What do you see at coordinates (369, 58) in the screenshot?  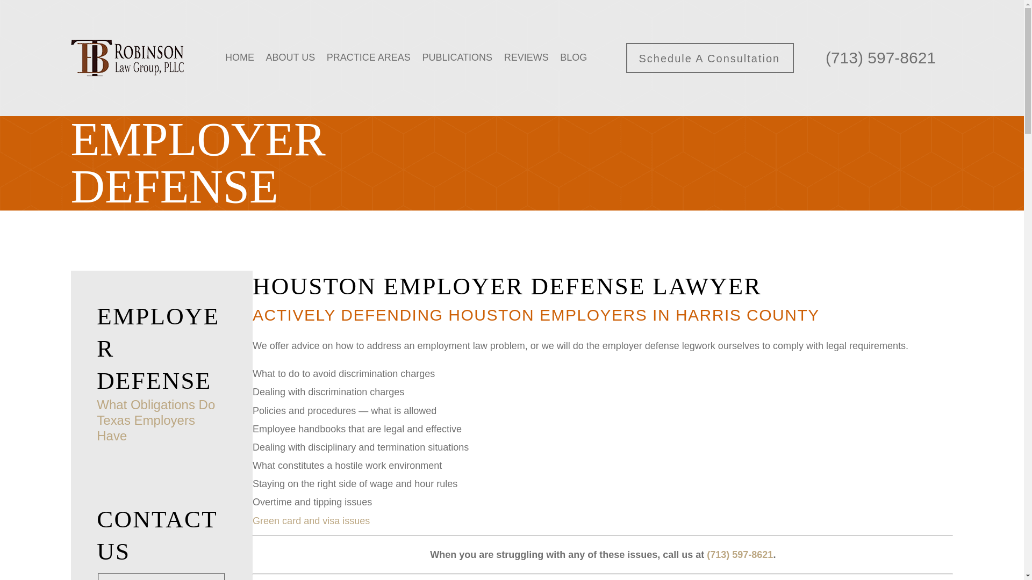 I see `PRACTICE AREAS` at bounding box center [369, 58].